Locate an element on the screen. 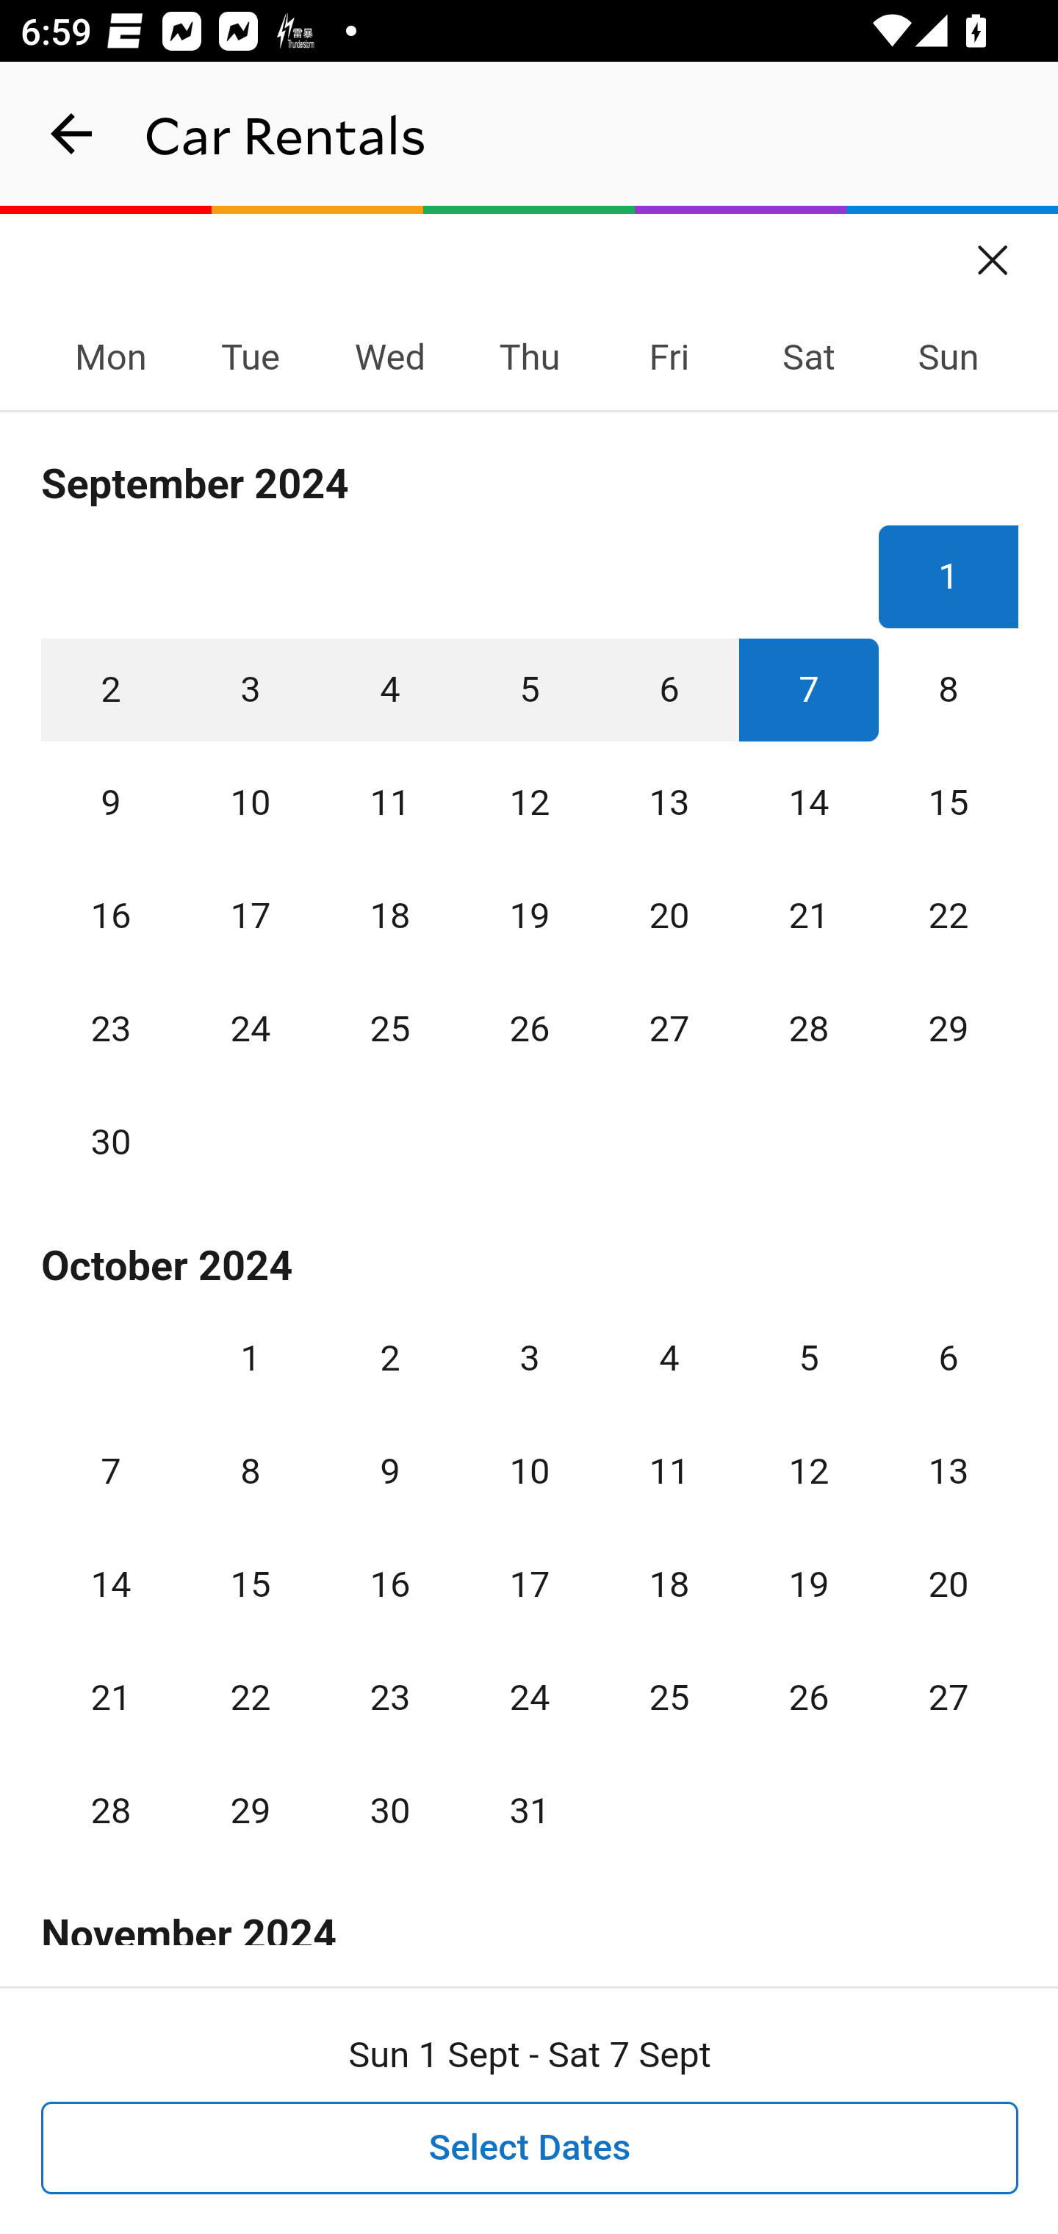 This screenshot has height=2234, width=1058. 29 September 2024 is located at coordinates (948, 1030).